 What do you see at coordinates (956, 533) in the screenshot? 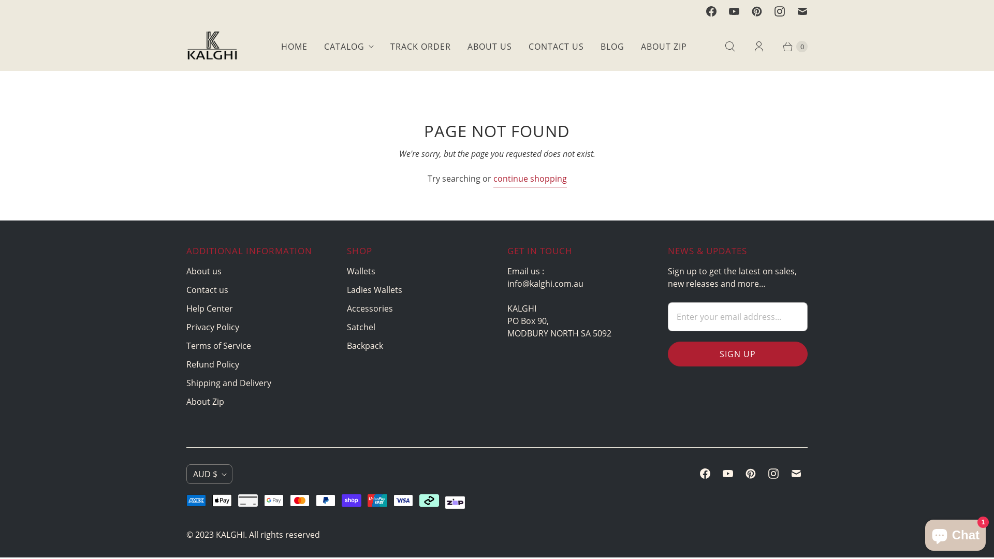
I see `Shopify online store chat` at bounding box center [956, 533].